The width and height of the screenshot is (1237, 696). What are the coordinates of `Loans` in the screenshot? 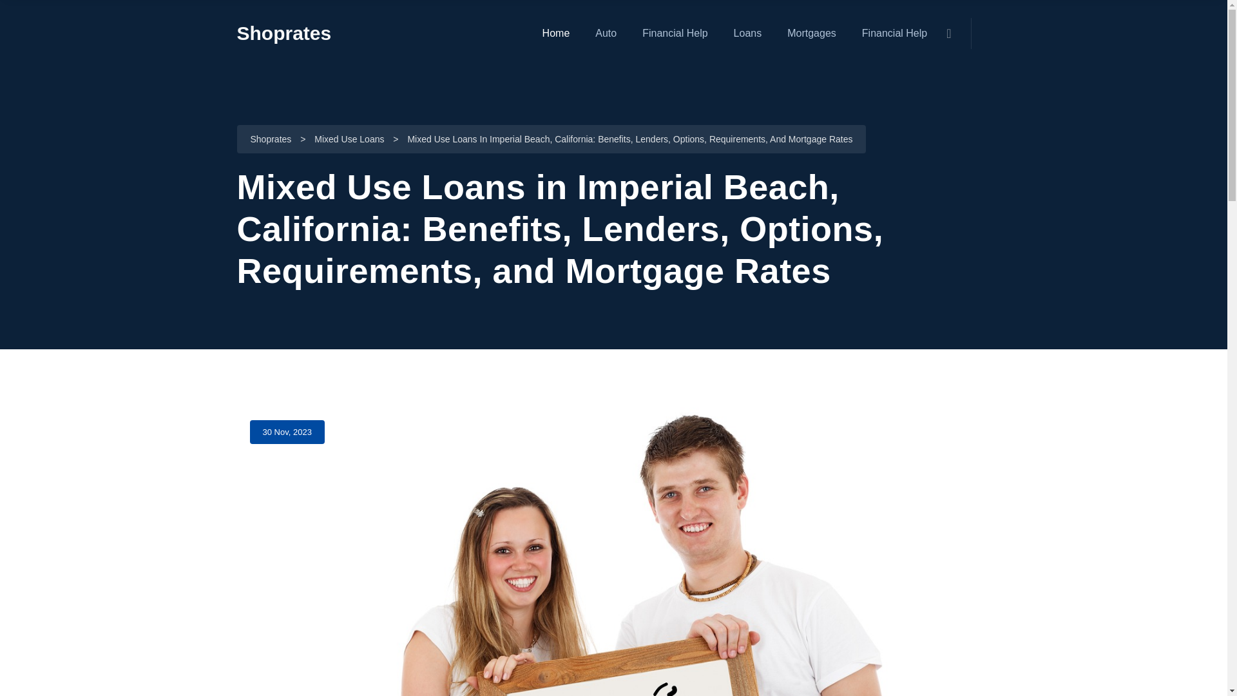 It's located at (747, 33).